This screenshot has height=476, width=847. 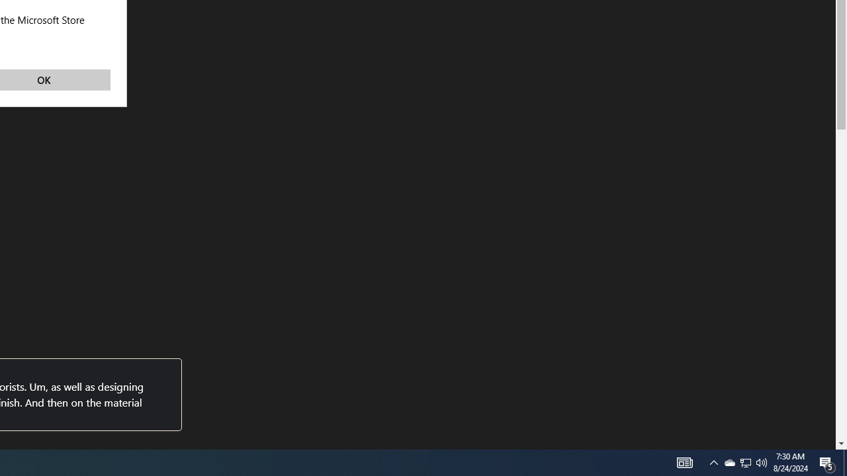 What do you see at coordinates (713, 463) in the screenshot?
I see `AutomationID: 4105` at bounding box center [713, 463].